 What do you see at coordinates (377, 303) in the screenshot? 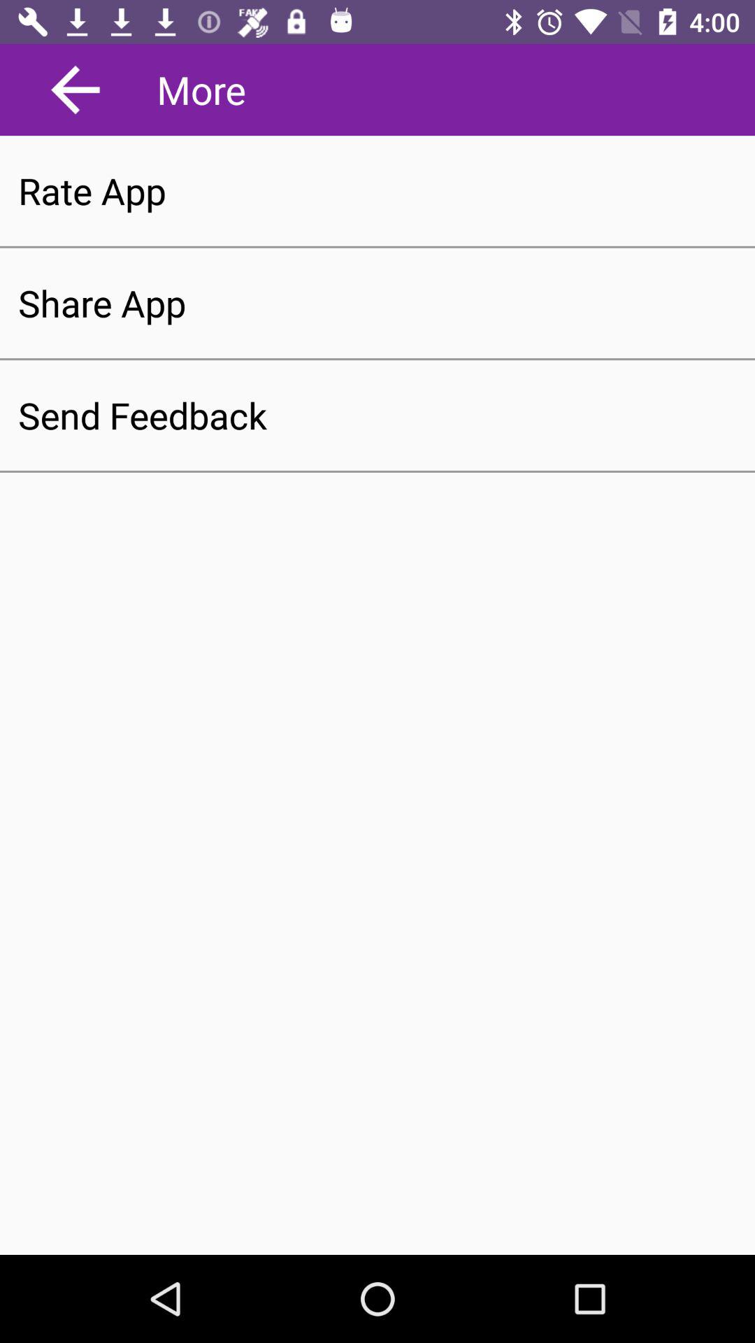
I see `choose share app` at bounding box center [377, 303].